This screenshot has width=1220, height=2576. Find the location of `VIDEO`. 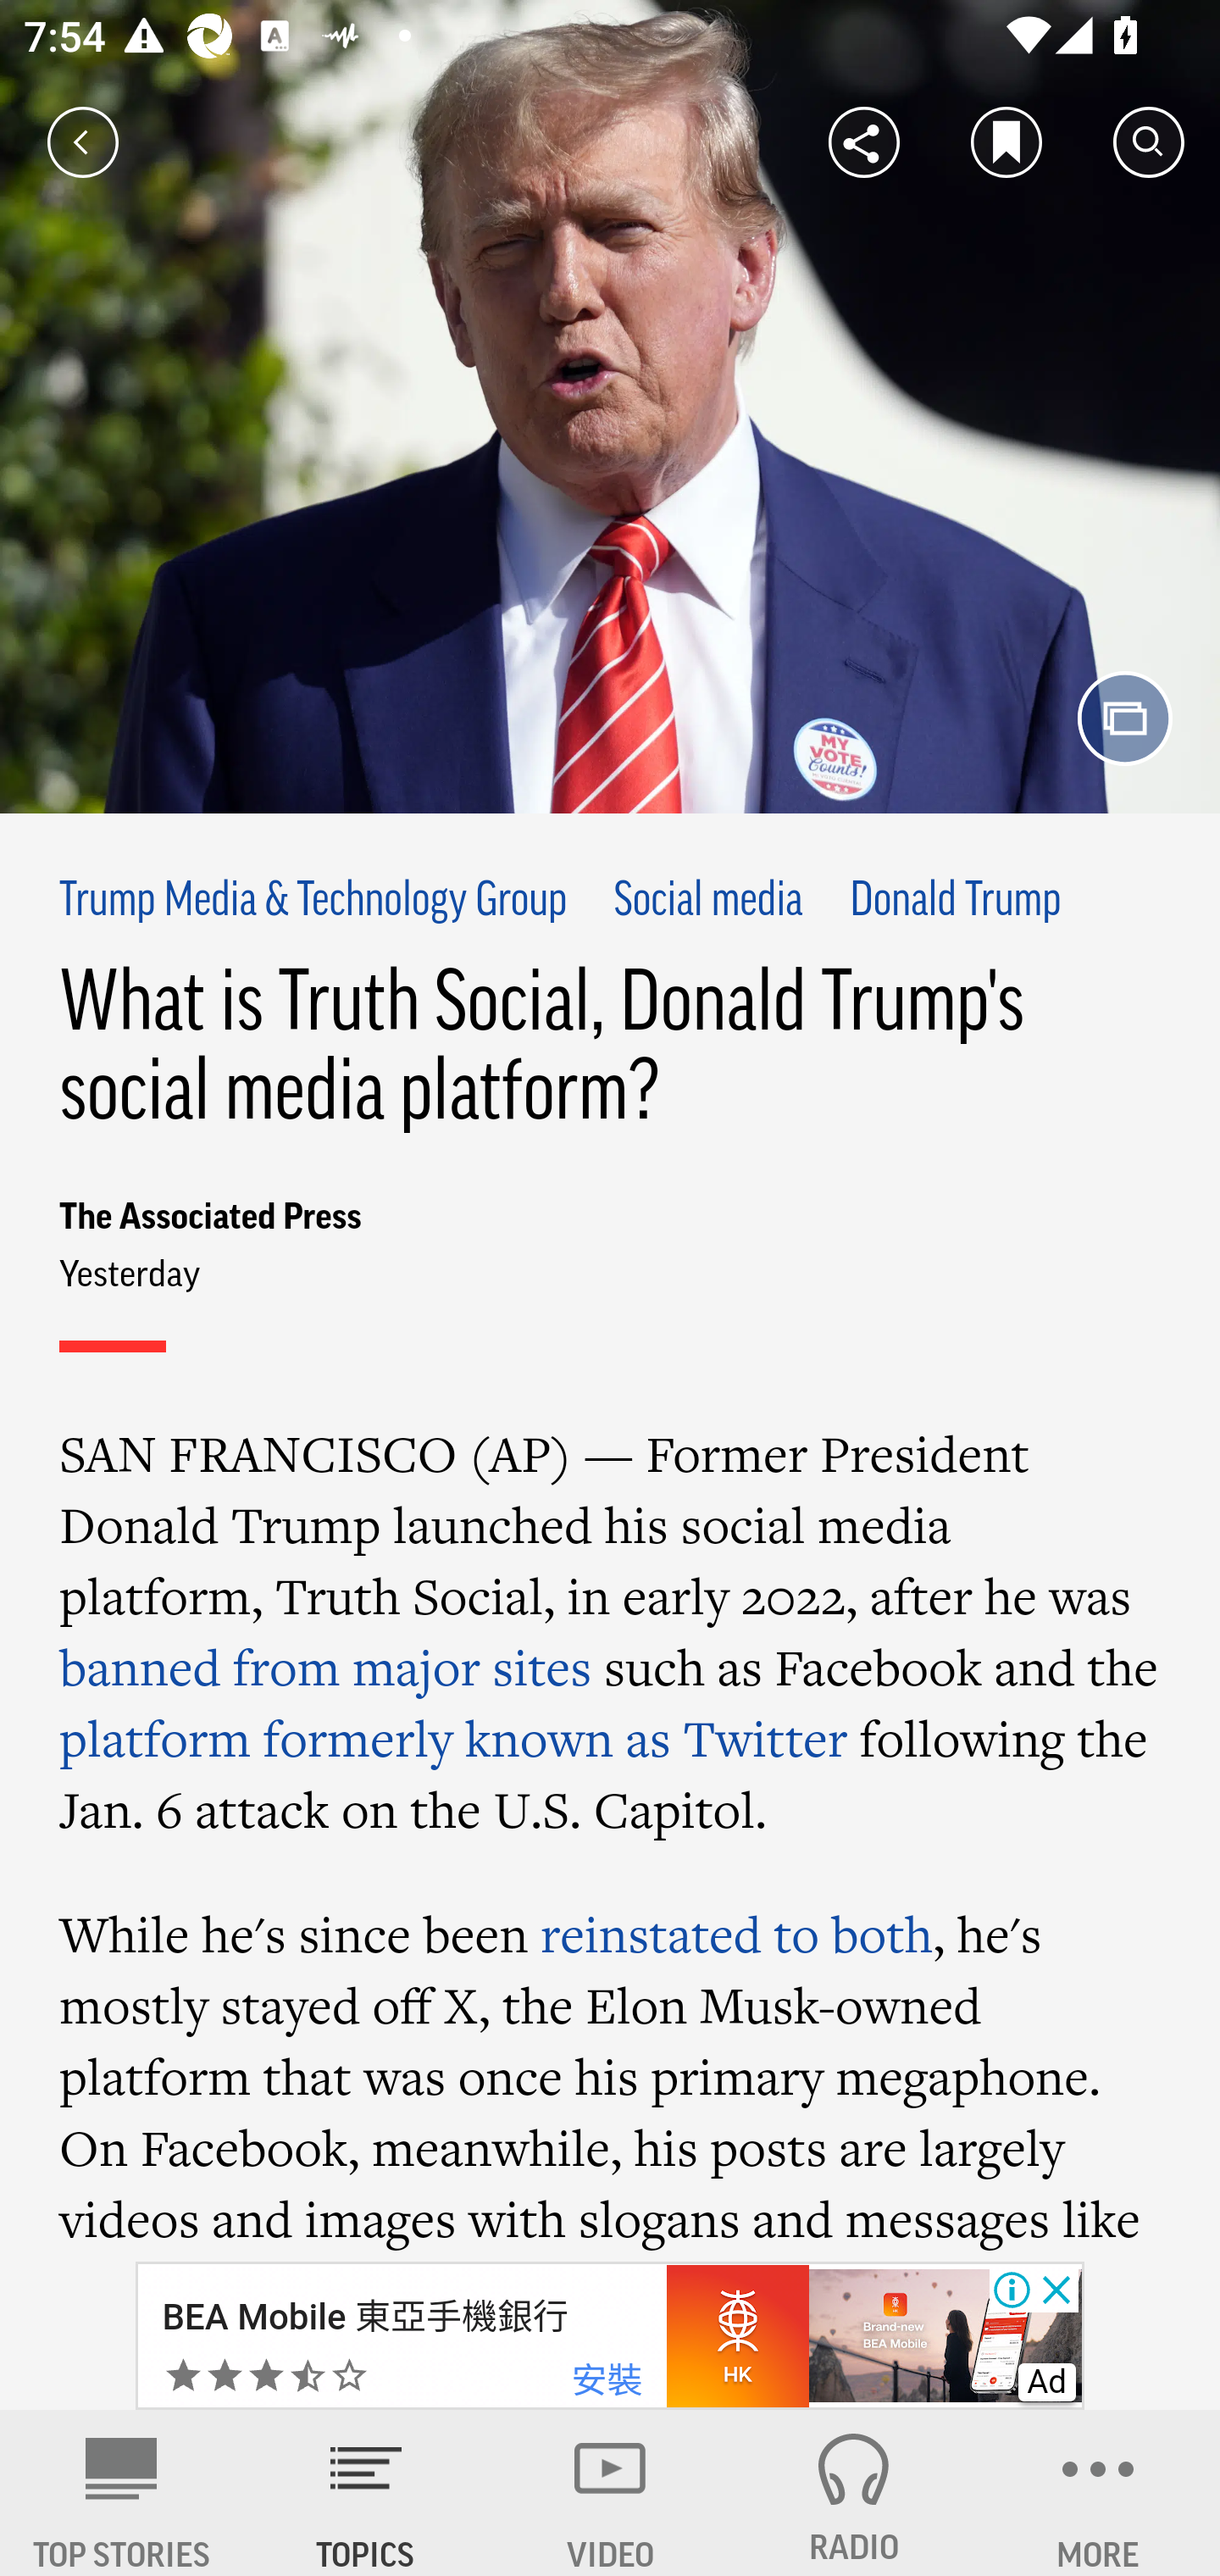

VIDEO is located at coordinates (610, 2493).